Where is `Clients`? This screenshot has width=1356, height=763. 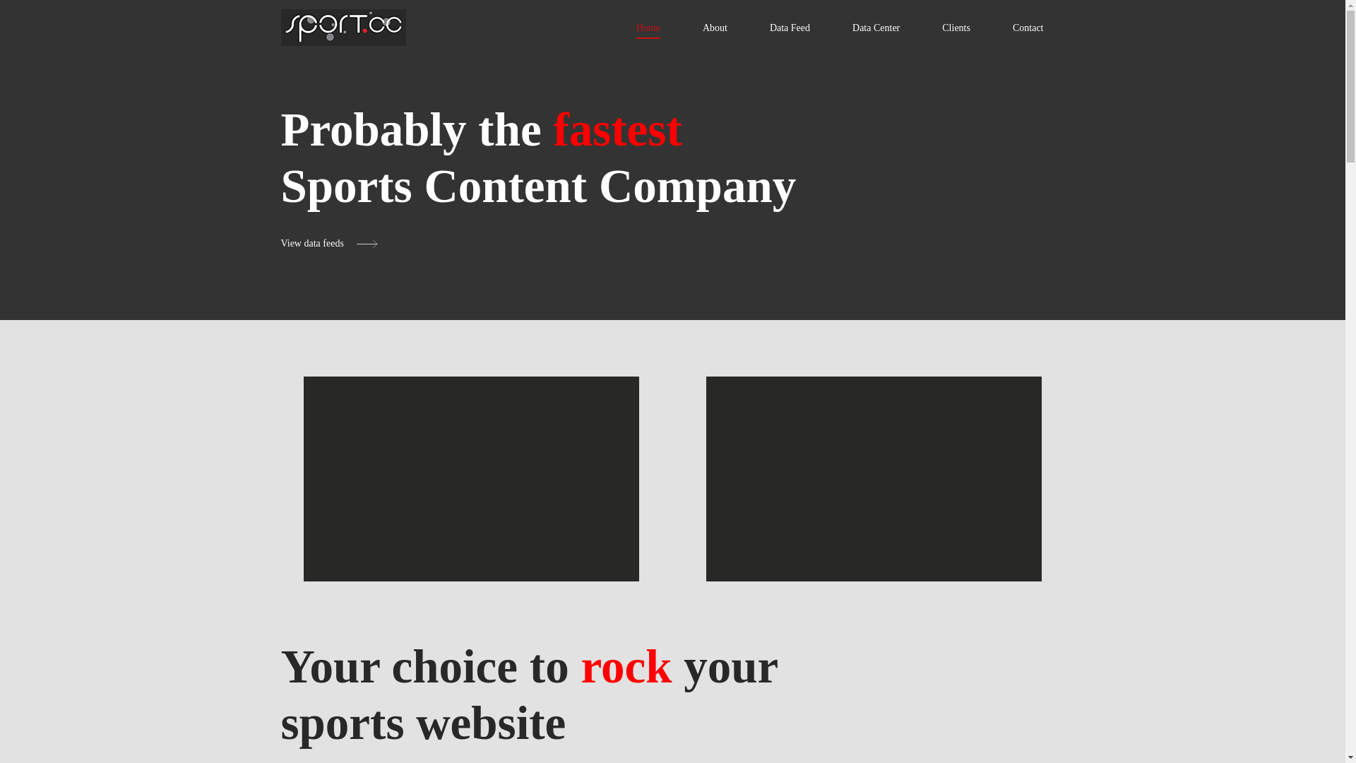 Clients is located at coordinates (956, 28).